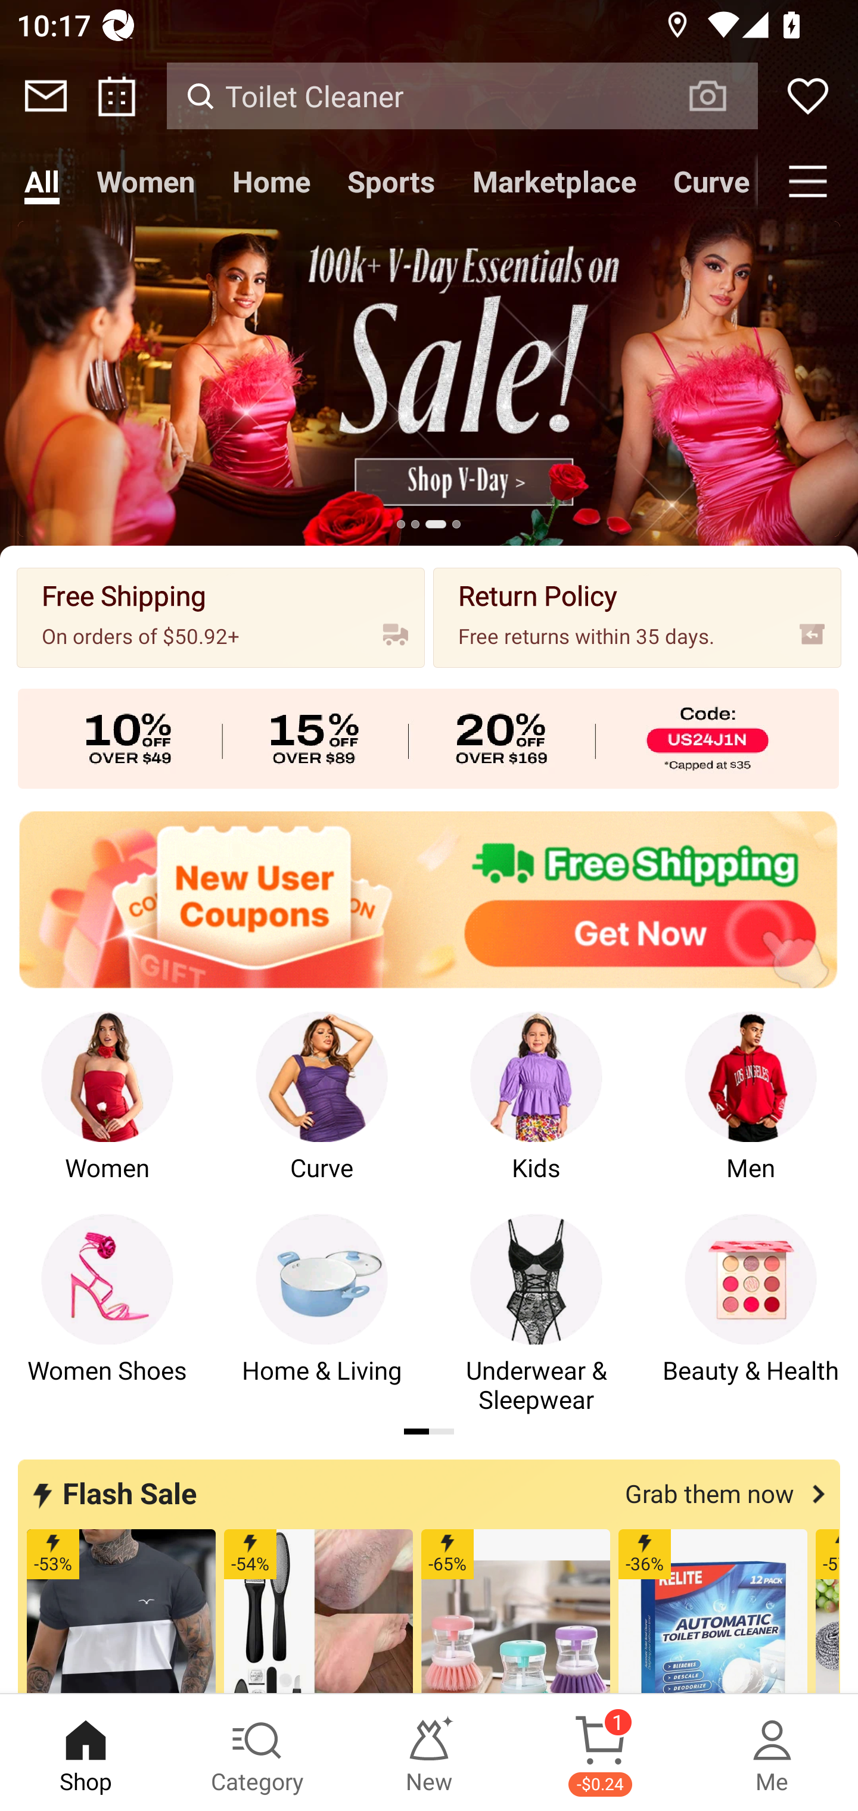 The width and height of the screenshot is (858, 1811). Describe the element at coordinates (536, 1112) in the screenshot. I see `Kids` at that location.